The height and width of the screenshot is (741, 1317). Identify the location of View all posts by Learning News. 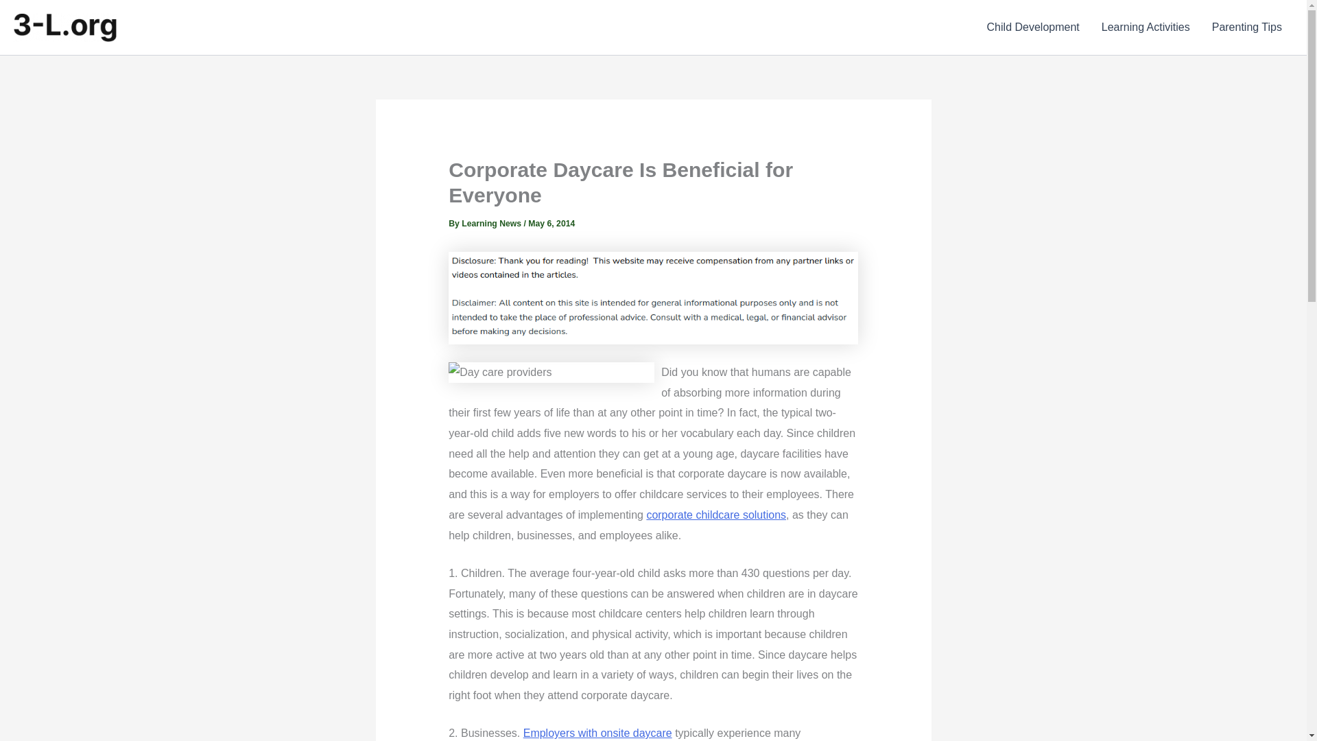
(493, 223).